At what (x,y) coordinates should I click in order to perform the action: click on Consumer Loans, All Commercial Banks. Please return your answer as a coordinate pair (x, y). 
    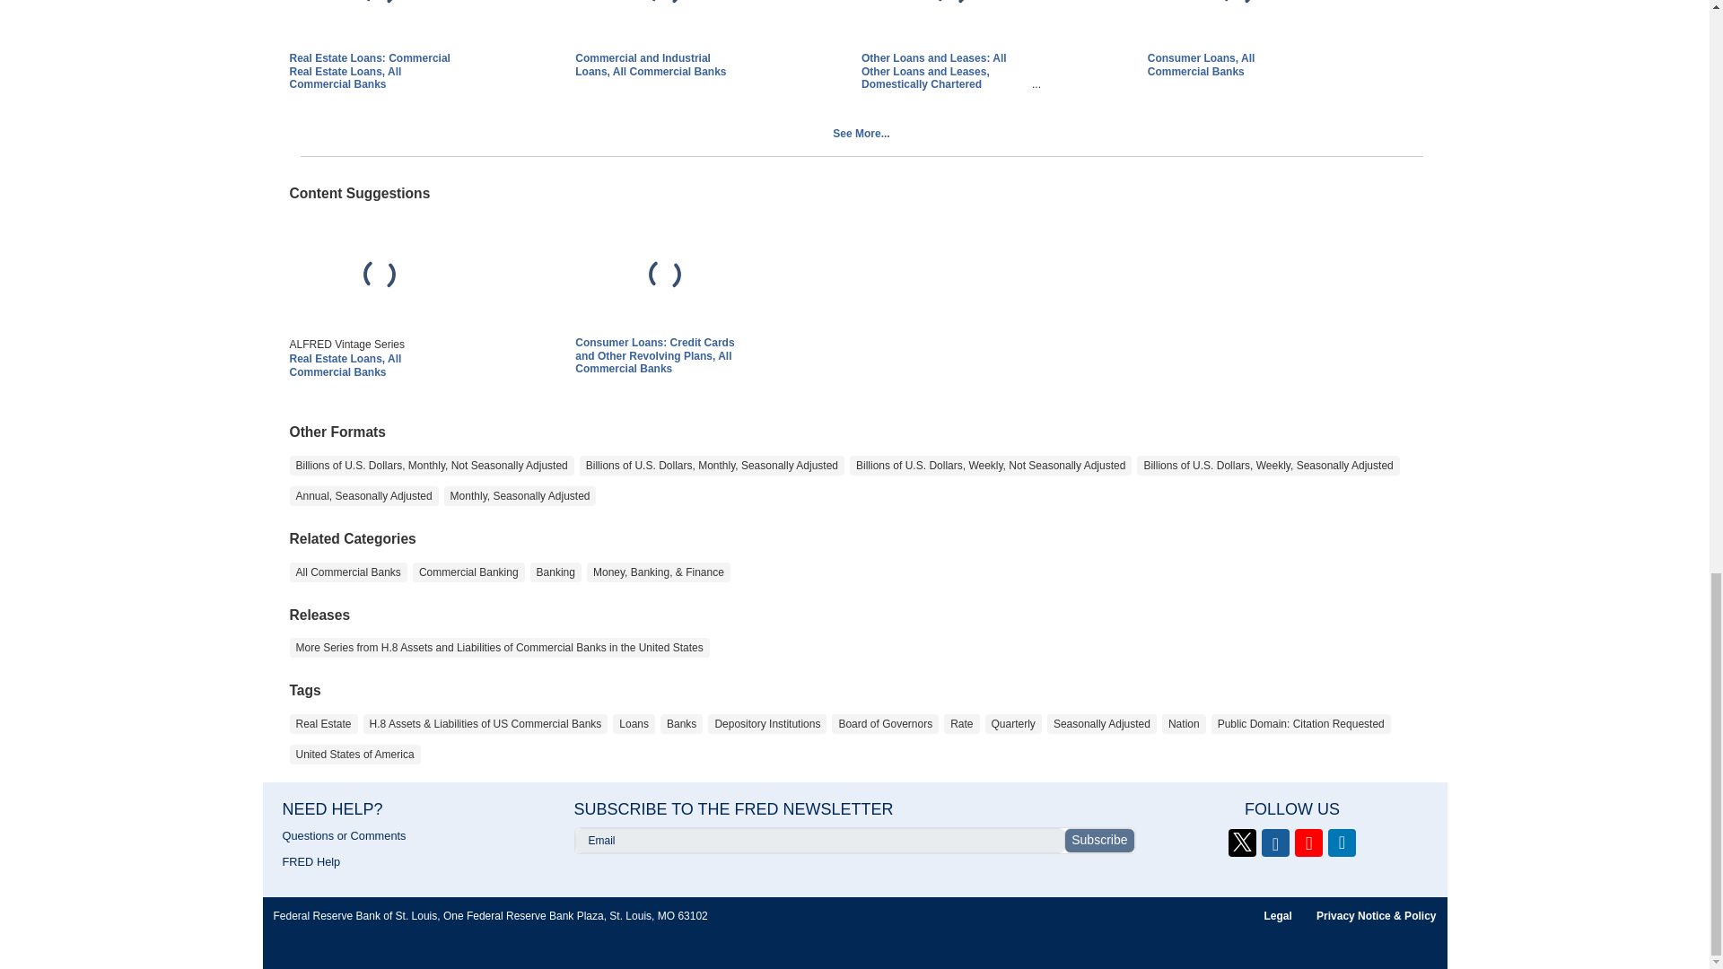
    Looking at the image, I should click on (1201, 65).